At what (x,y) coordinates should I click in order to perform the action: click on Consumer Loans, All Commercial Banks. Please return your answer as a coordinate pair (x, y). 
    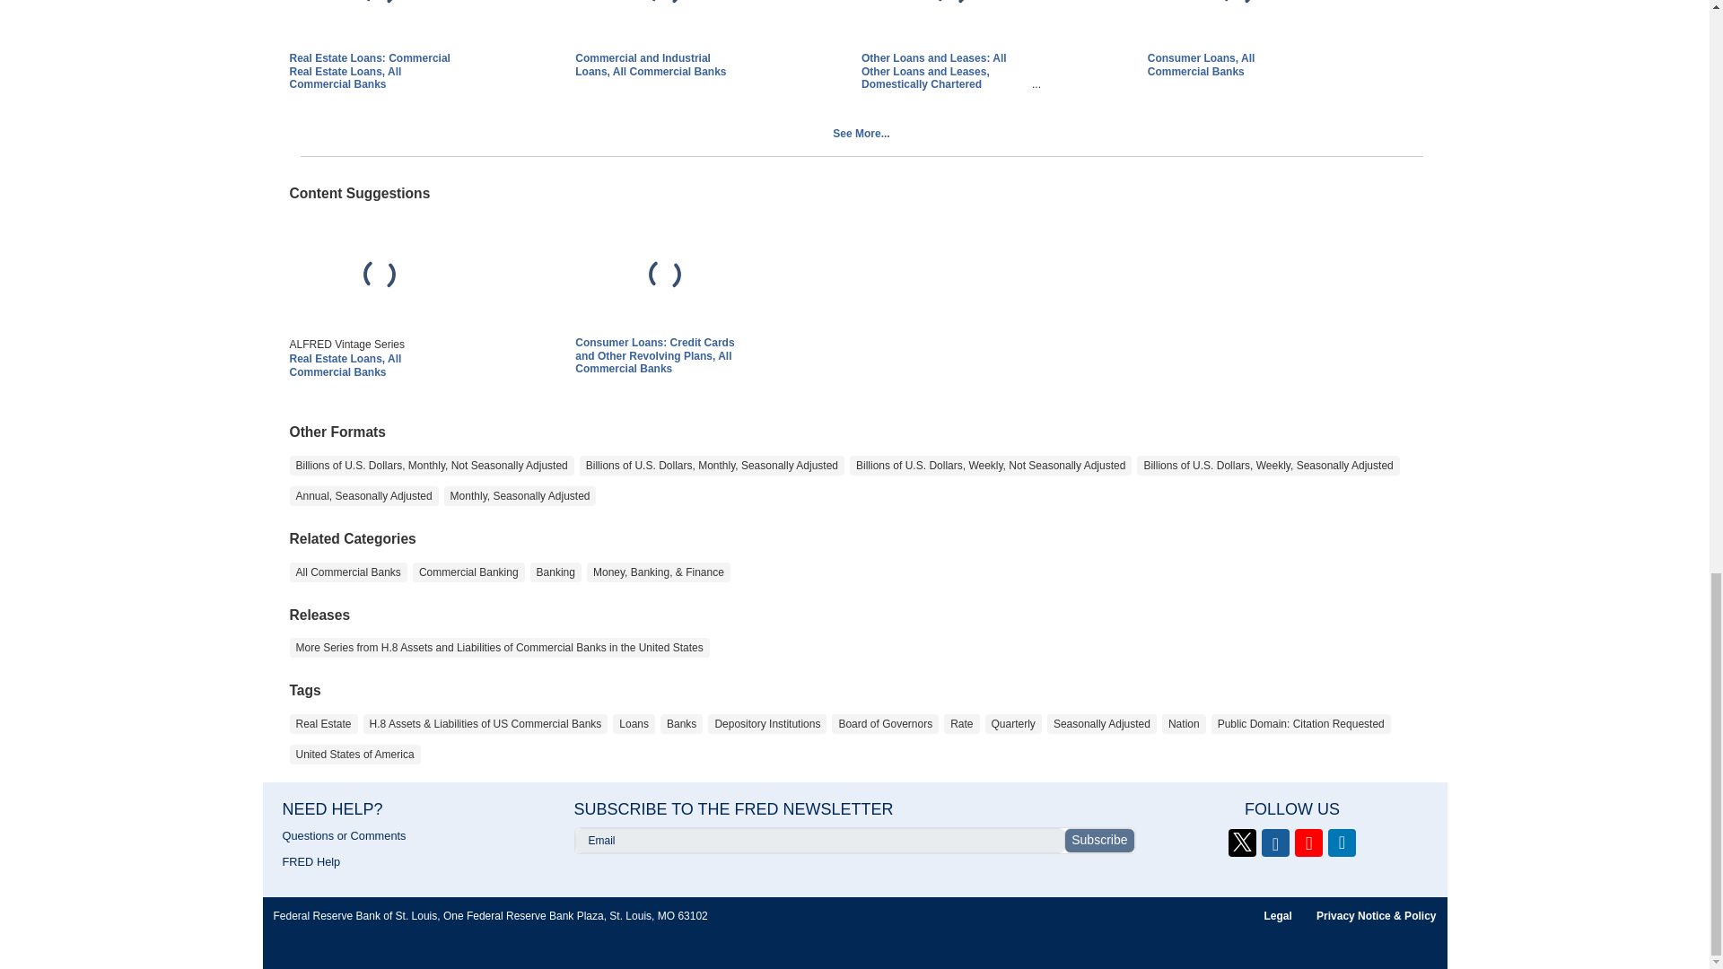
    Looking at the image, I should click on (1201, 65).